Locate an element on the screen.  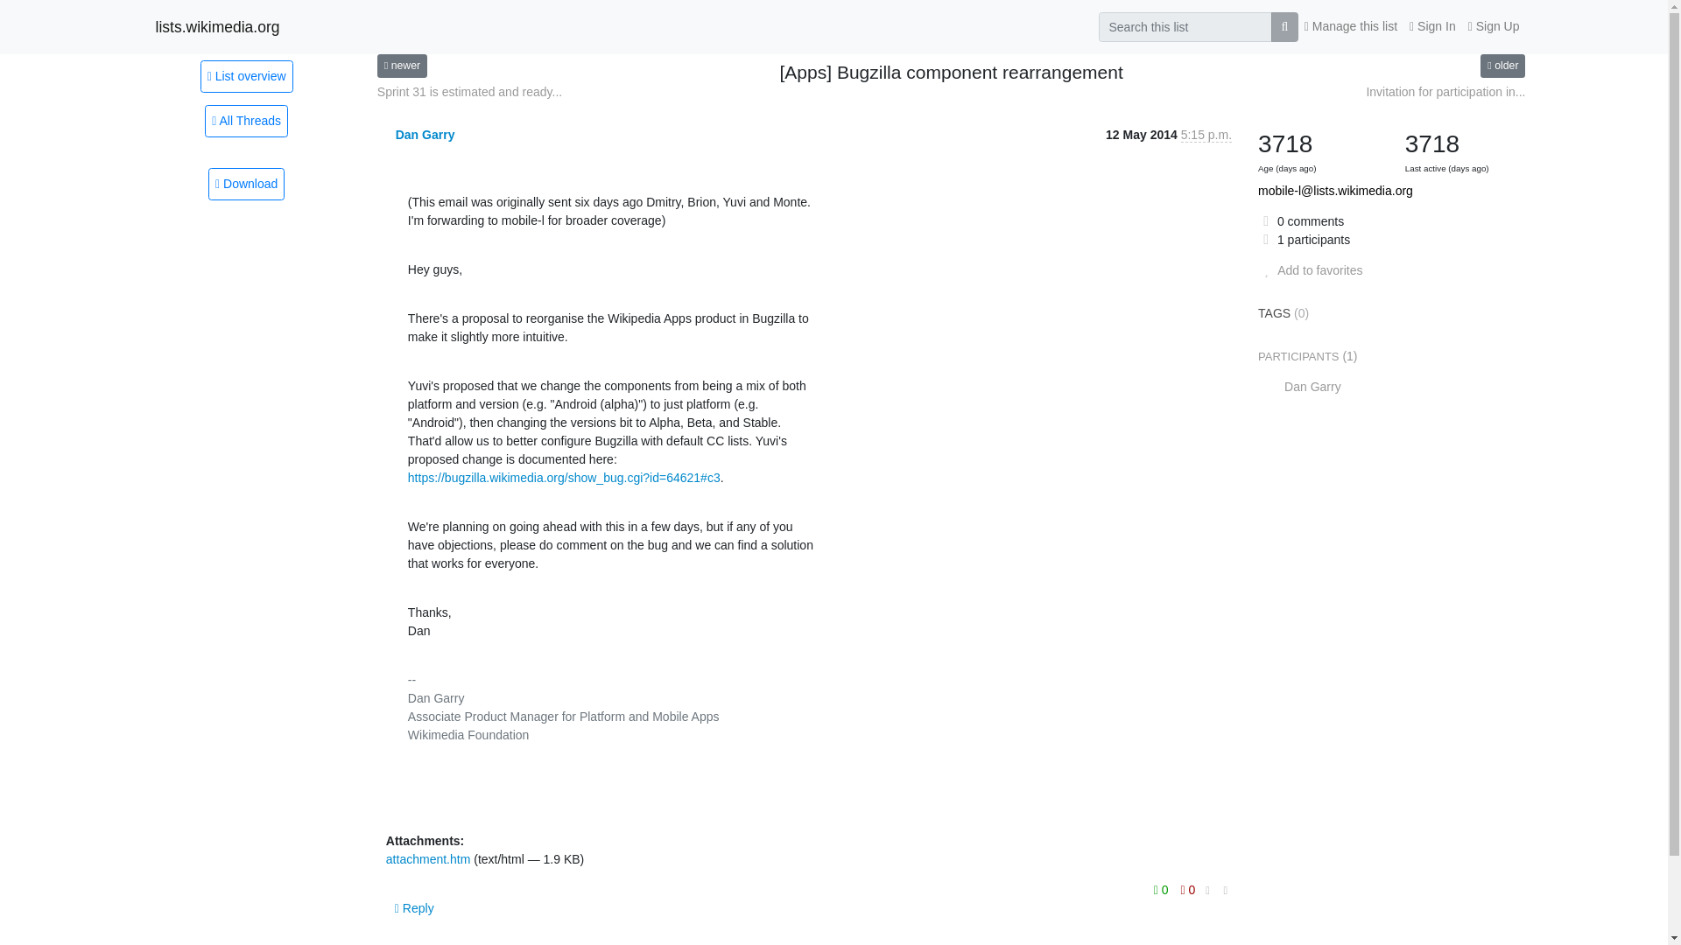
Download is located at coordinates (246, 184).